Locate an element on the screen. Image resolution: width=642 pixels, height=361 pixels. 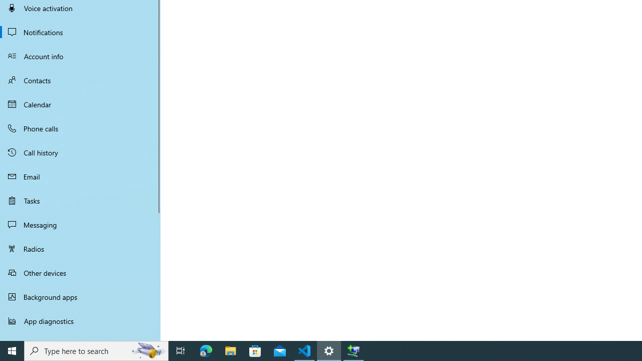
Account info is located at coordinates (80, 56).